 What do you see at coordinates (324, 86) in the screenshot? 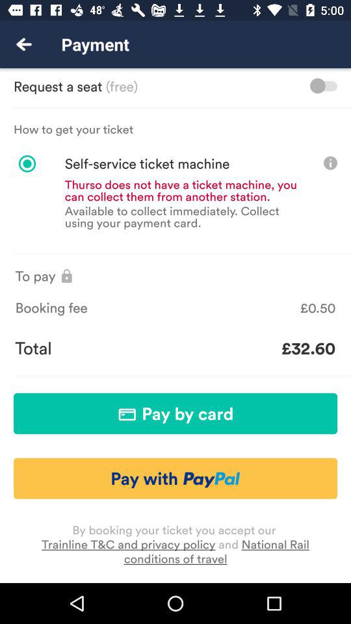
I see `select item next to the (free)` at bounding box center [324, 86].